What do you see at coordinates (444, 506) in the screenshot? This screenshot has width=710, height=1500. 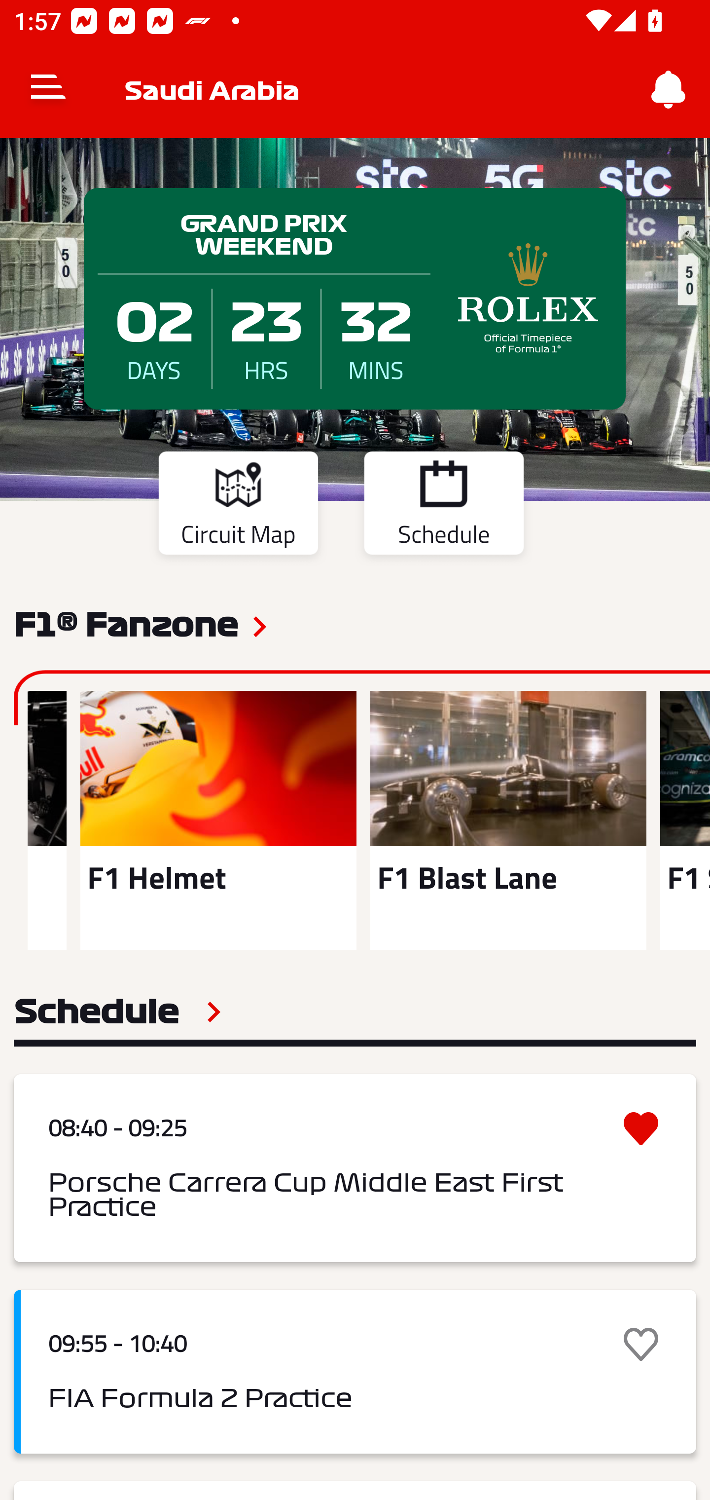 I see `Schedule` at bounding box center [444, 506].